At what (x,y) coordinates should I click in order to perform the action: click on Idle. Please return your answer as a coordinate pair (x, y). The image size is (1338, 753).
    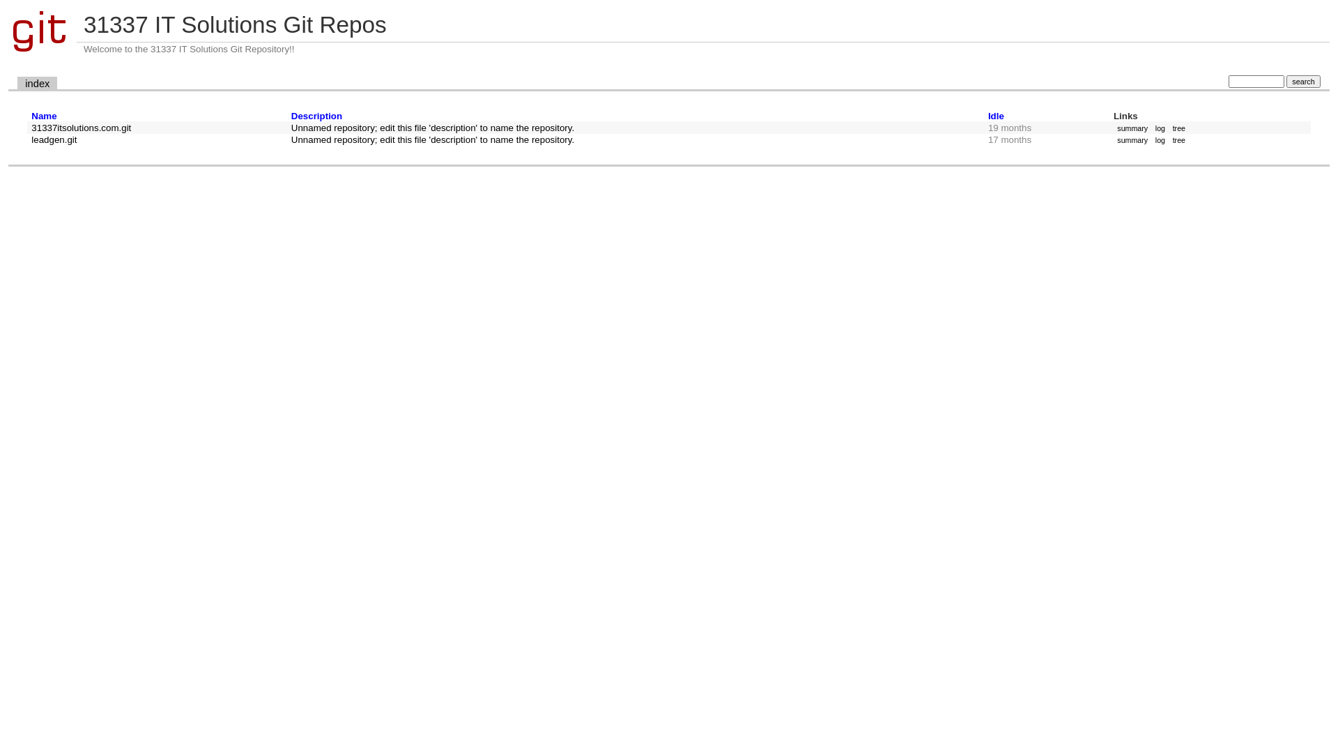
    Looking at the image, I should click on (997, 116).